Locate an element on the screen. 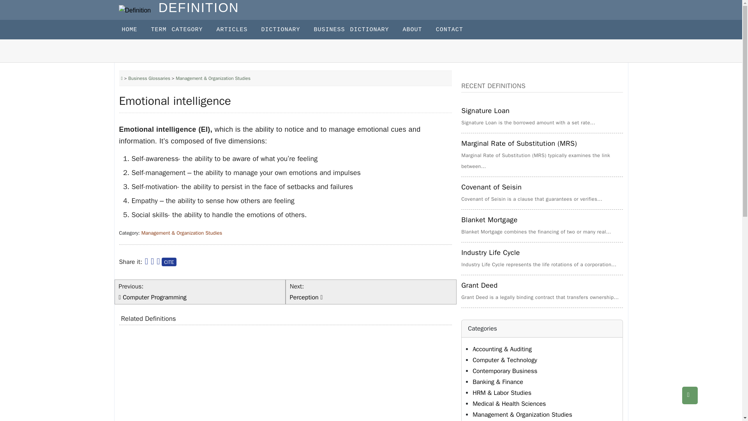  ABOUT is located at coordinates (419, 30).